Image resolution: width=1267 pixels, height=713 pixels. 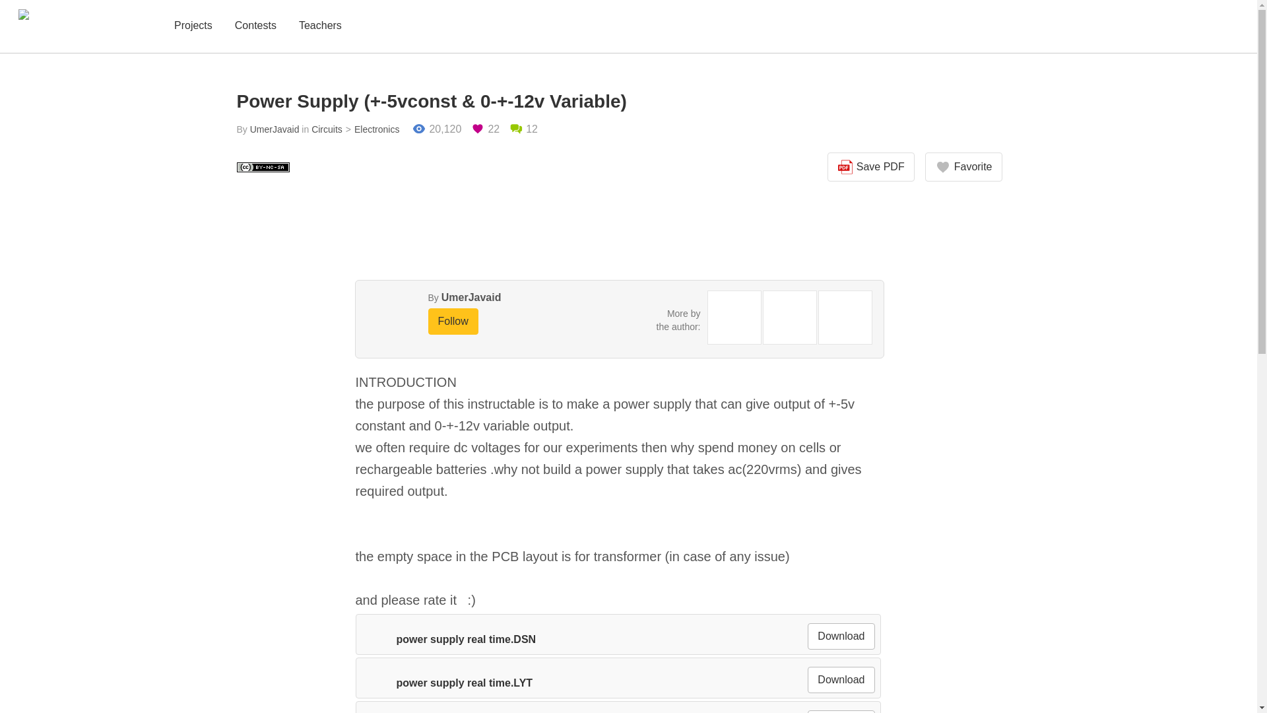 I want to click on Projects, so click(x=193, y=26).